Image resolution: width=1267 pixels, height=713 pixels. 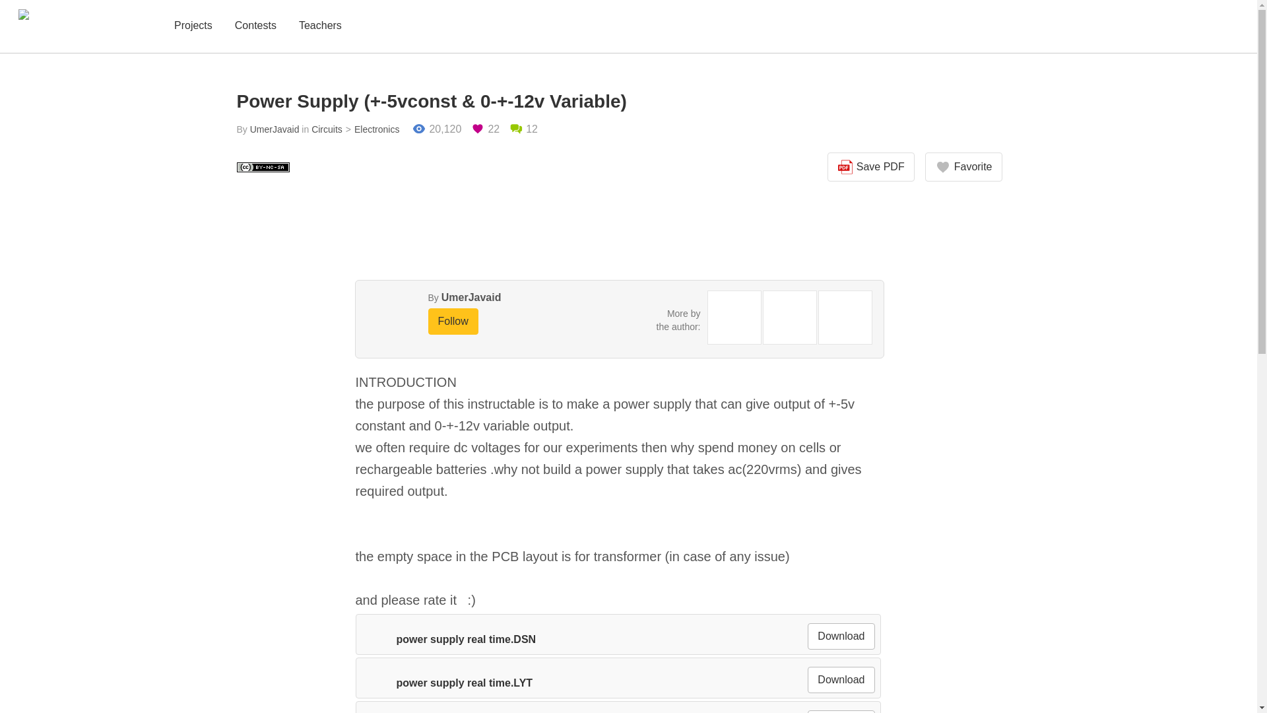 I want to click on Projects, so click(x=193, y=26).